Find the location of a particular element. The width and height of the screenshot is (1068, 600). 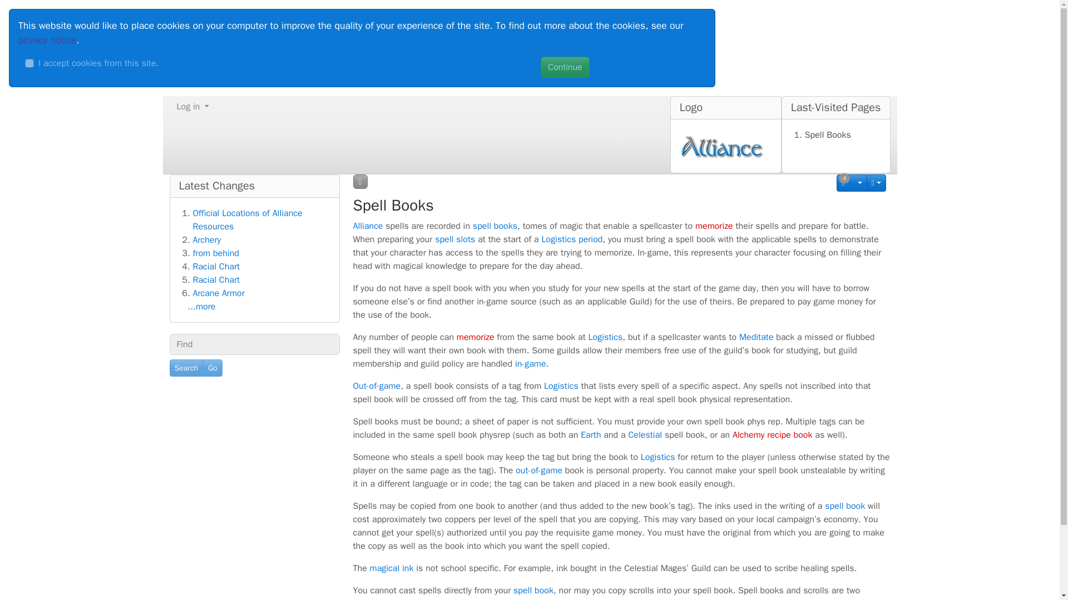

spell book is located at coordinates (844, 506).